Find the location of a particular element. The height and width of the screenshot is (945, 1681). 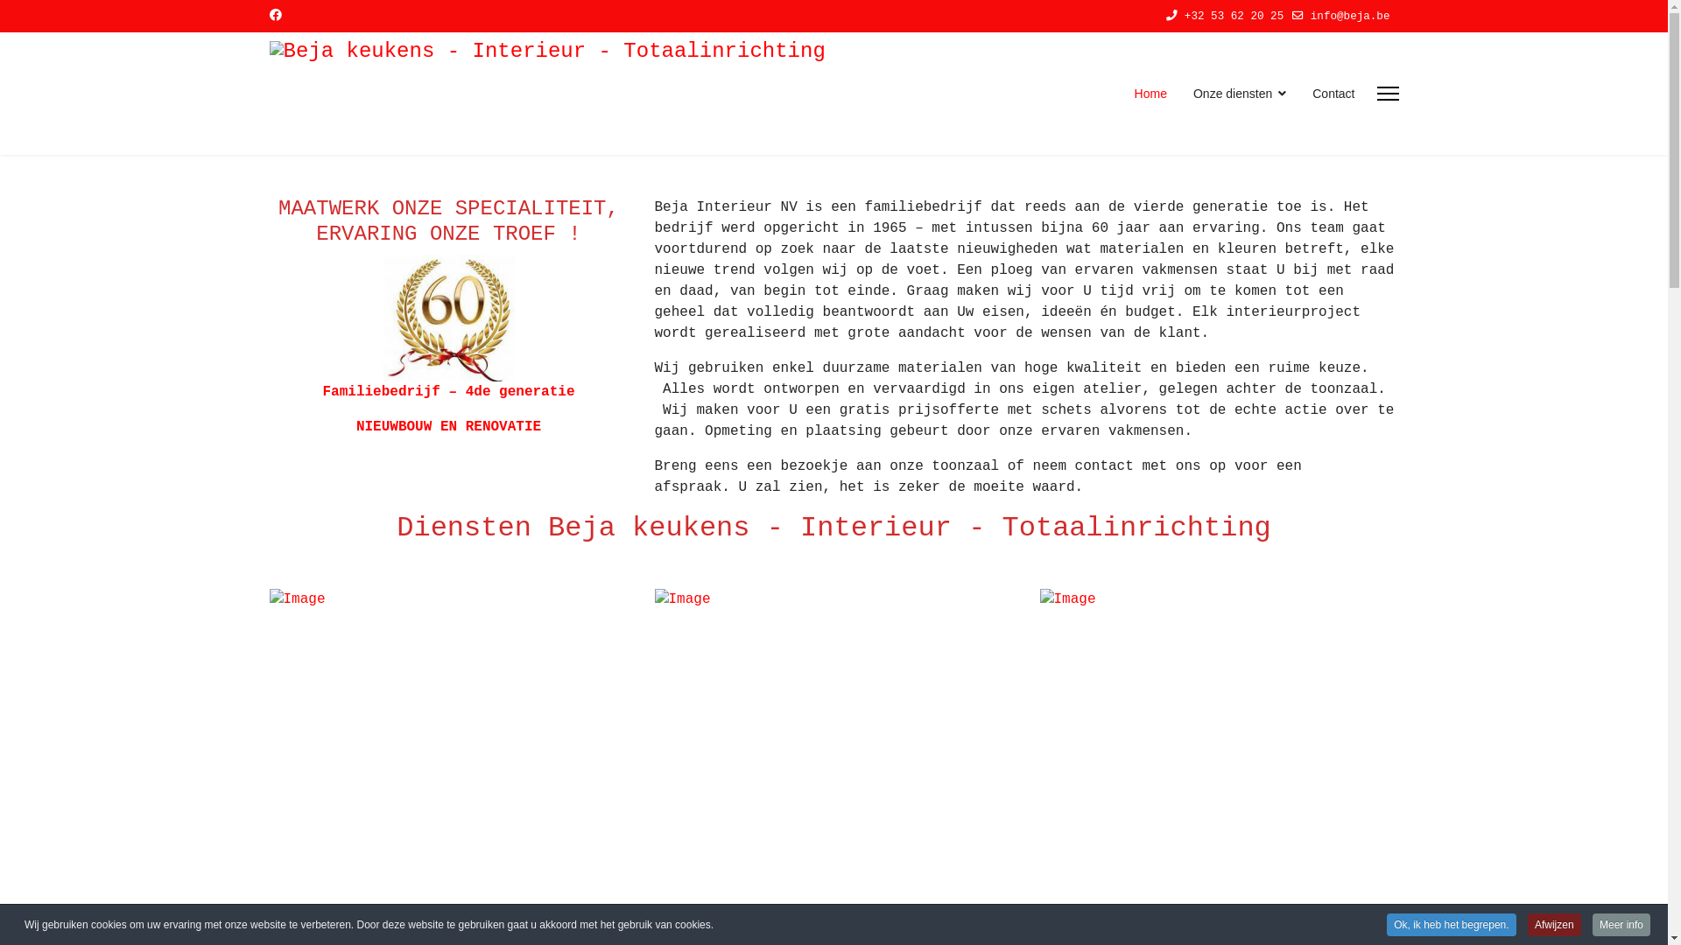

Ok, ik heb het begrepen. is located at coordinates (1452, 925).